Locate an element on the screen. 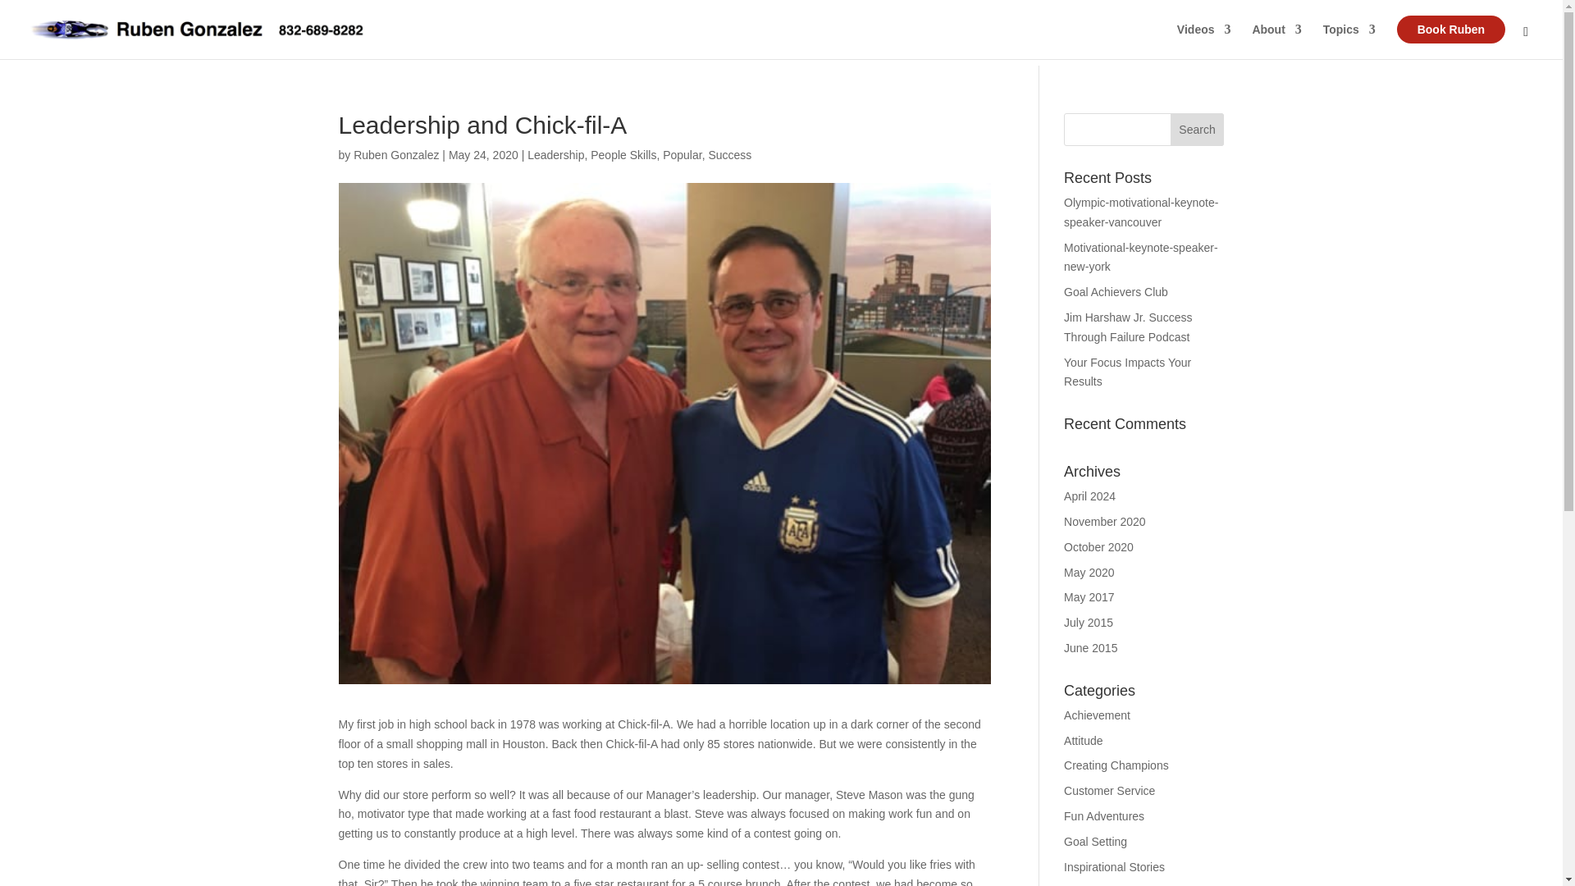 This screenshot has height=886, width=1575. Posts by Ruben Gonzalez is located at coordinates (395, 154).